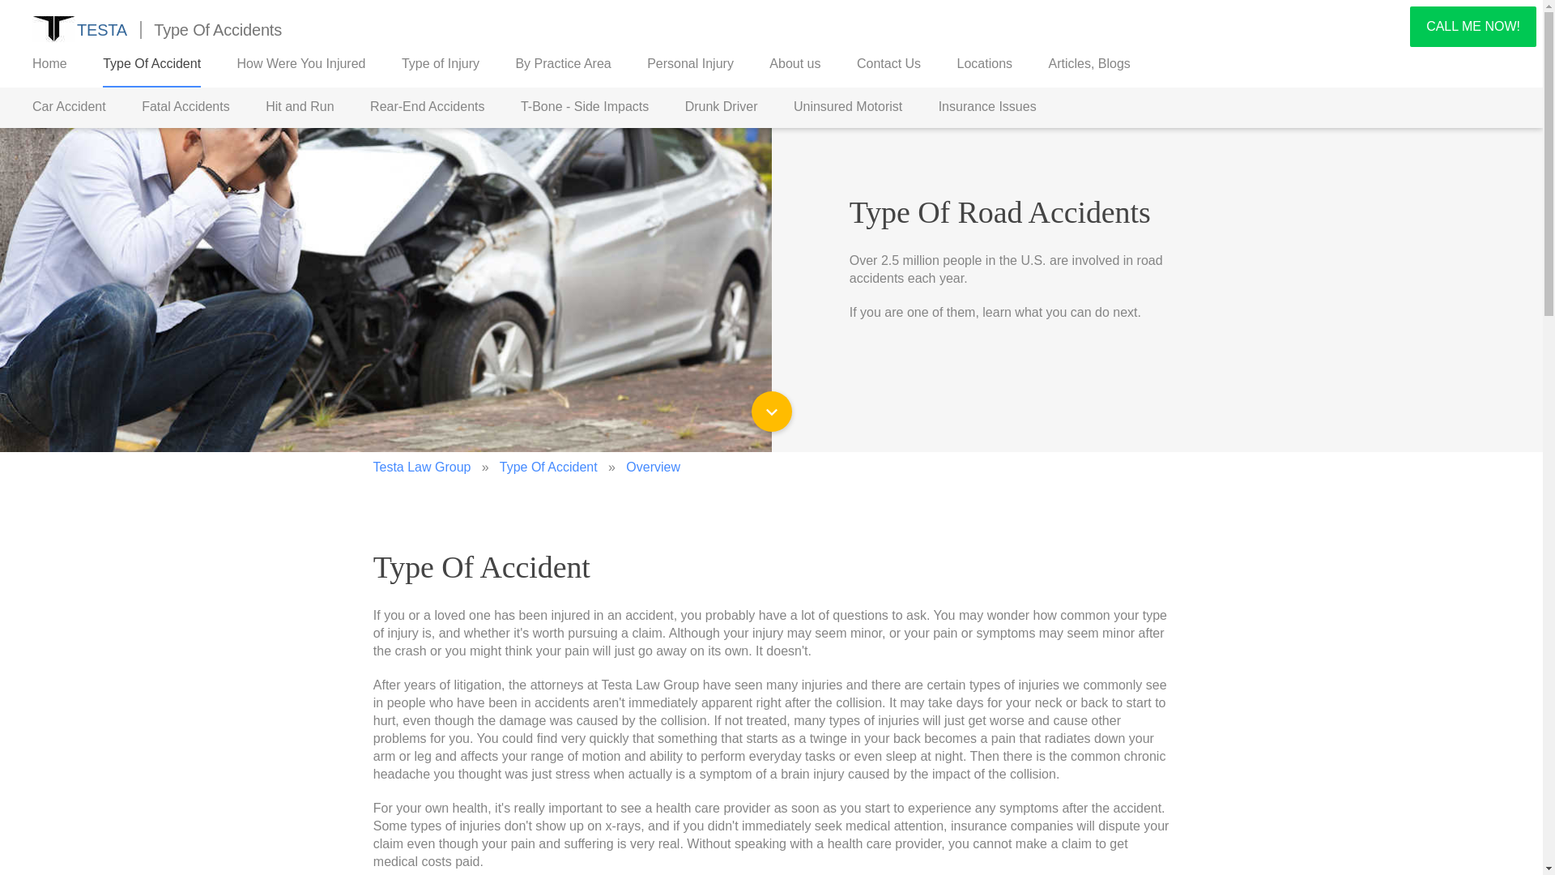  What do you see at coordinates (585, 107) in the screenshot?
I see `T-Bone - Side Impacts` at bounding box center [585, 107].